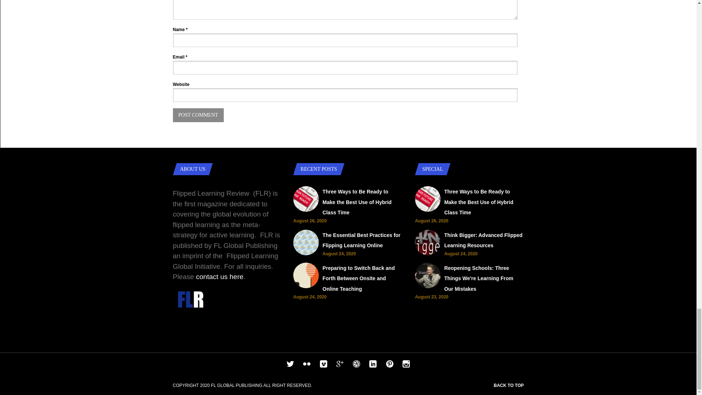  I want to click on Pinterest, so click(390, 365).